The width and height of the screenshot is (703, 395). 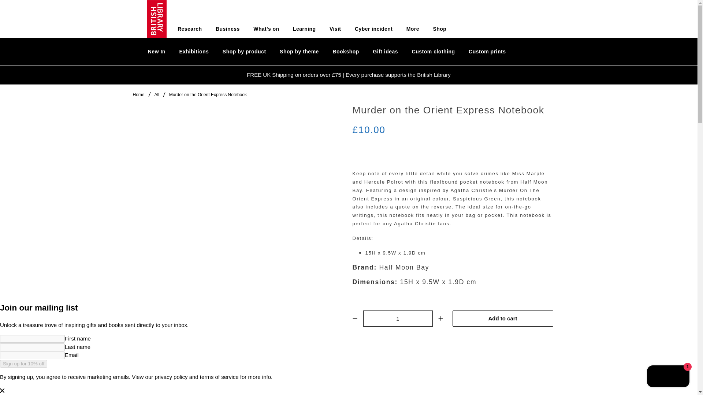 I want to click on Research, so click(x=190, y=29).